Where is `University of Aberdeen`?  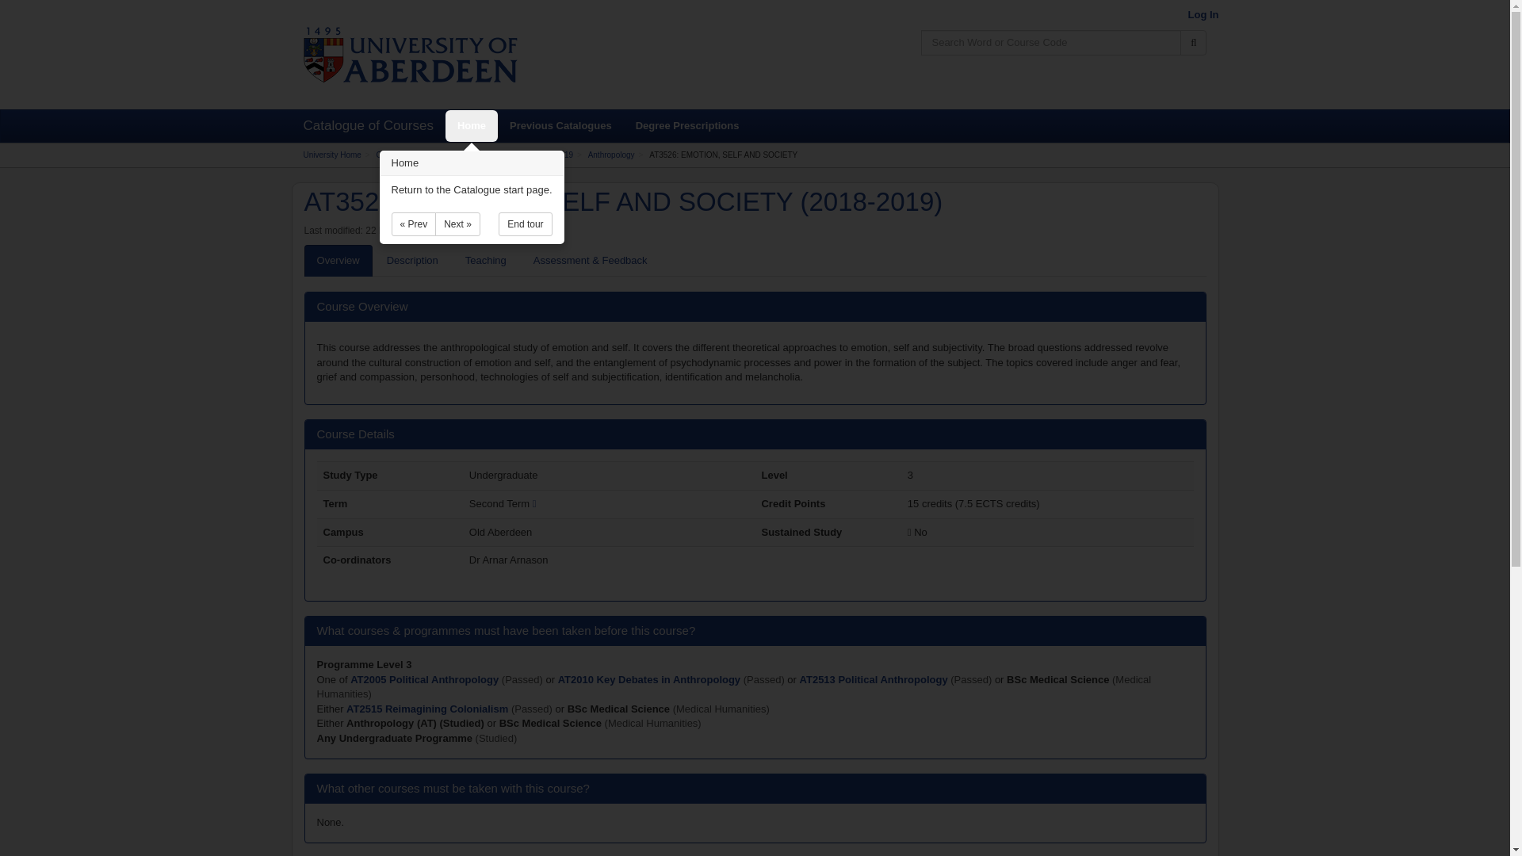
University of Aberdeen is located at coordinates (410, 54).